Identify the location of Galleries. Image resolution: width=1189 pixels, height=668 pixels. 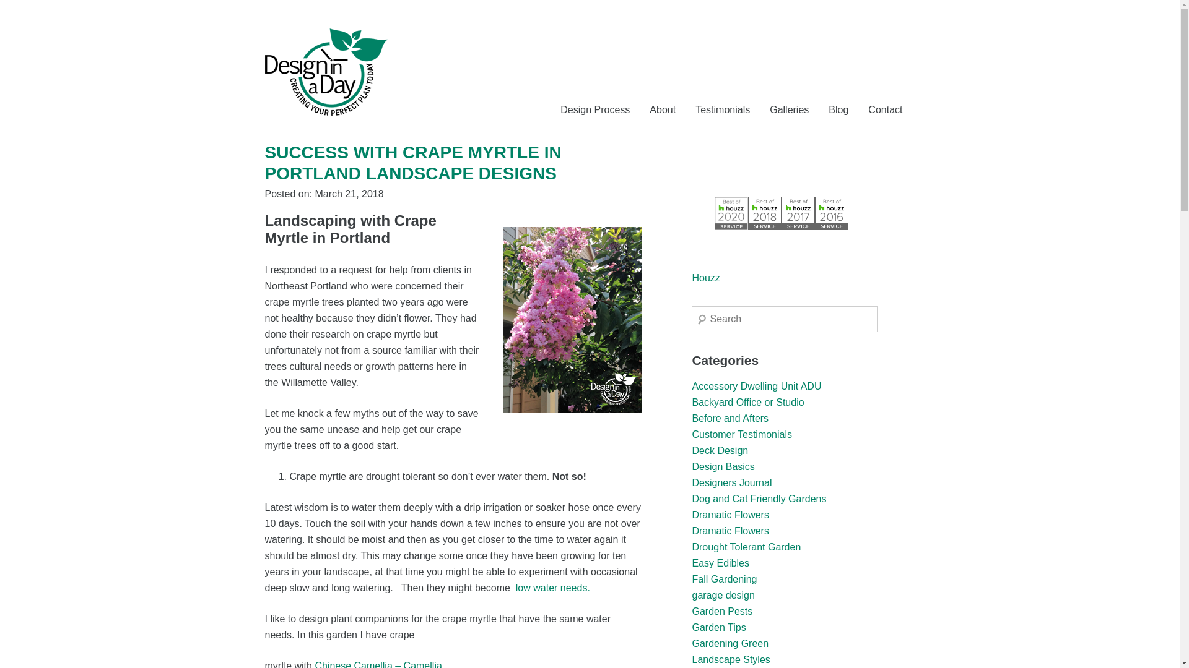
(789, 109).